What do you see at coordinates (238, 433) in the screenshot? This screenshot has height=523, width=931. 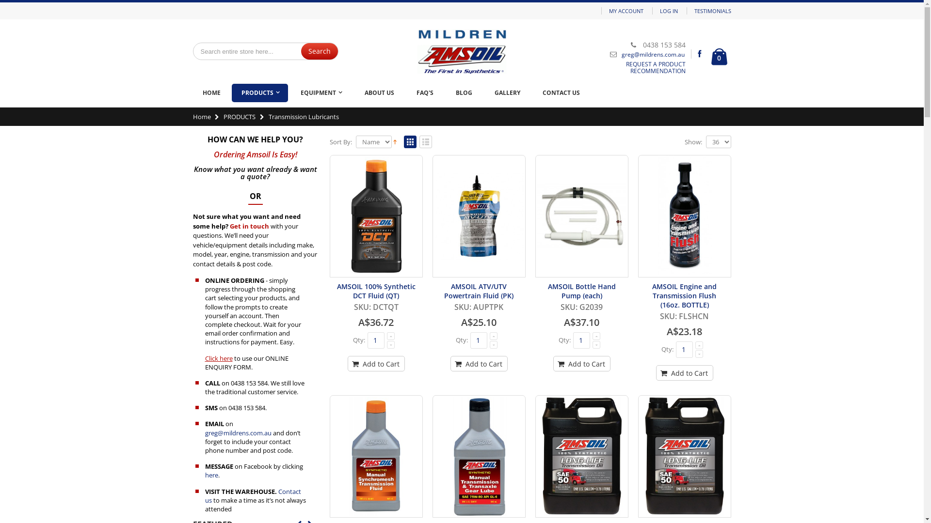 I see `greg@mildrens.com.au` at bounding box center [238, 433].